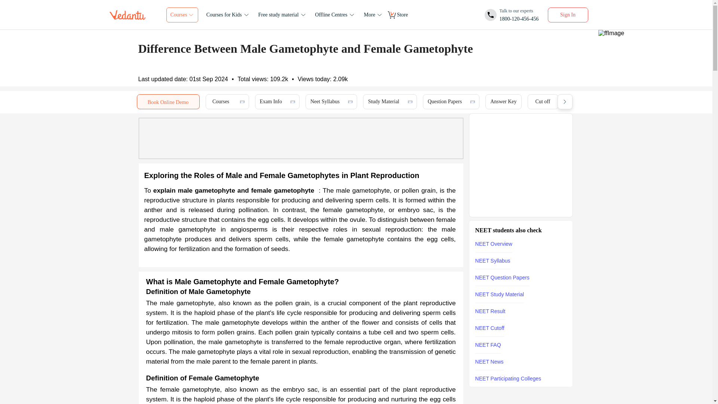  What do you see at coordinates (325, 101) in the screenshot?
I see `Neet Syllabus` at bounding box center [325, 101].